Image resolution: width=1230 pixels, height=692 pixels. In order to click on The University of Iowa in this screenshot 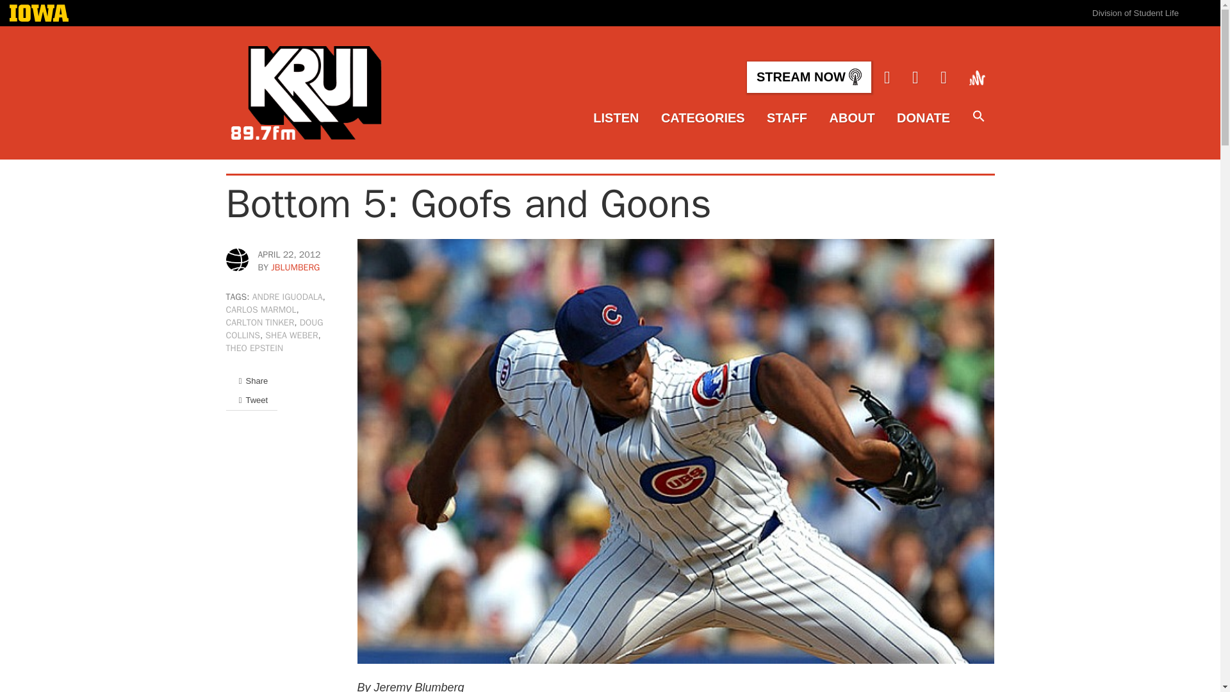, I will do `click(39, 14)`.